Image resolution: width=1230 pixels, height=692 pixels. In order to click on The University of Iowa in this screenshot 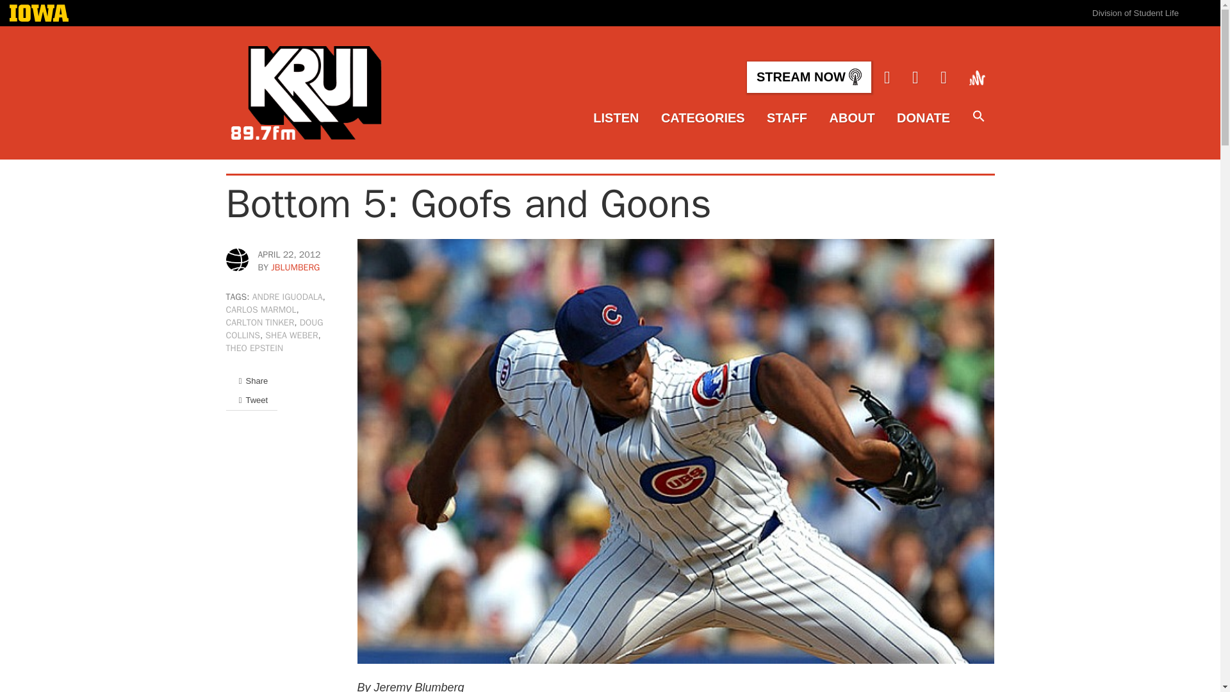, I will do `click(39, 14)`.